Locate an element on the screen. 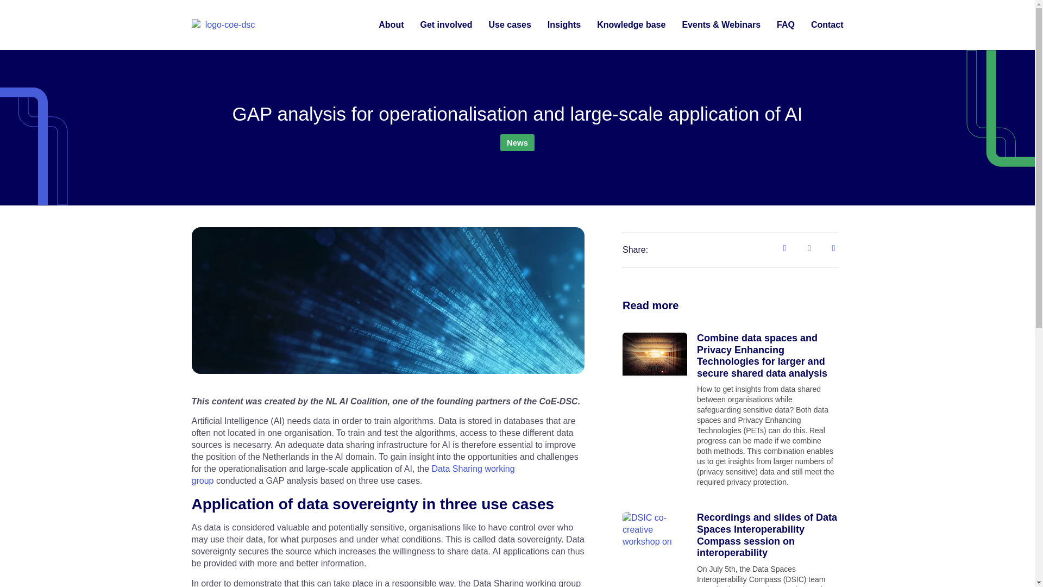 Image resolution: width=1043 pixels, height=587 pixels. Data Sharing working group is located at coordinates (352, 475).